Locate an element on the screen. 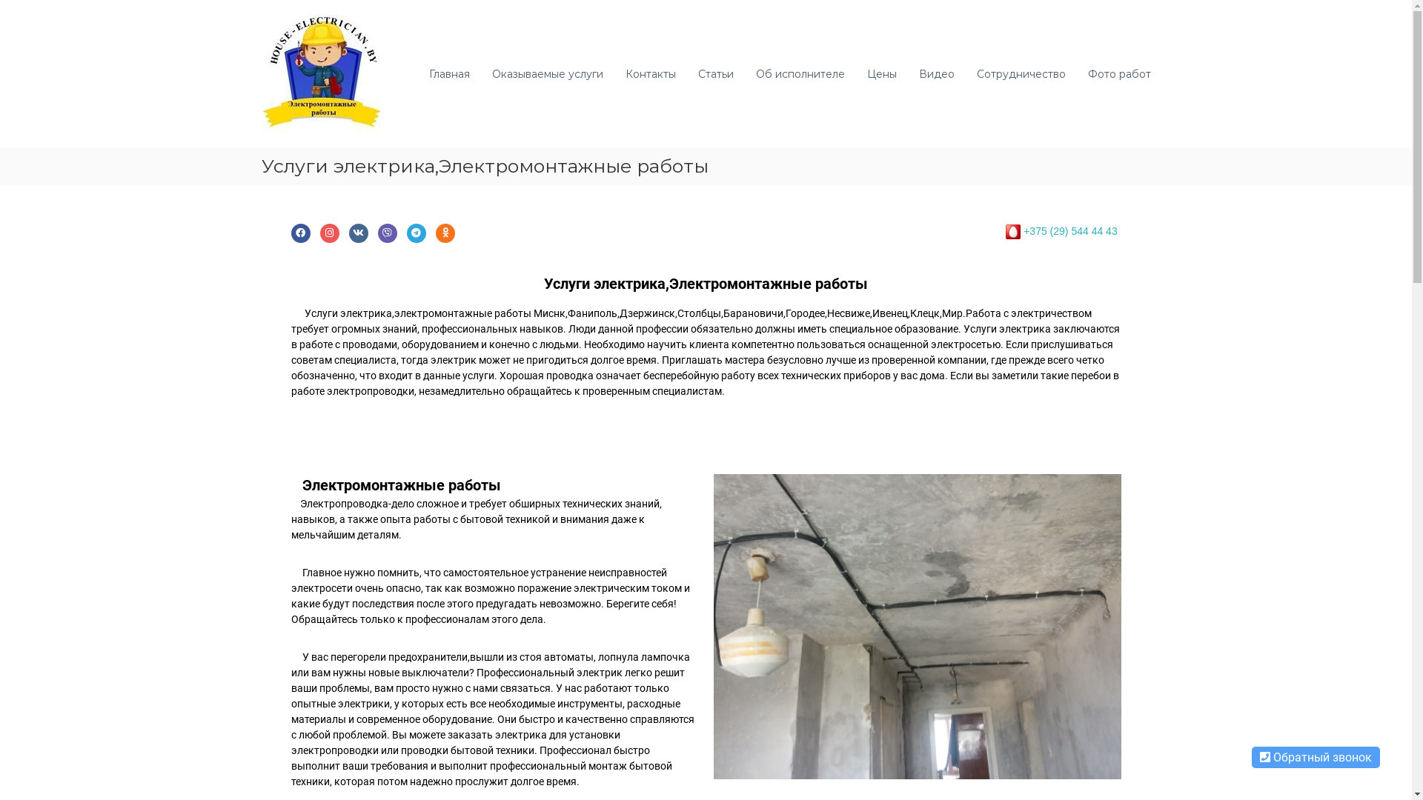 Image resolution: width=1423 pixels, height=800 pixels. +375 (29) 544 44 43 is located at coordinates (1070, 231).